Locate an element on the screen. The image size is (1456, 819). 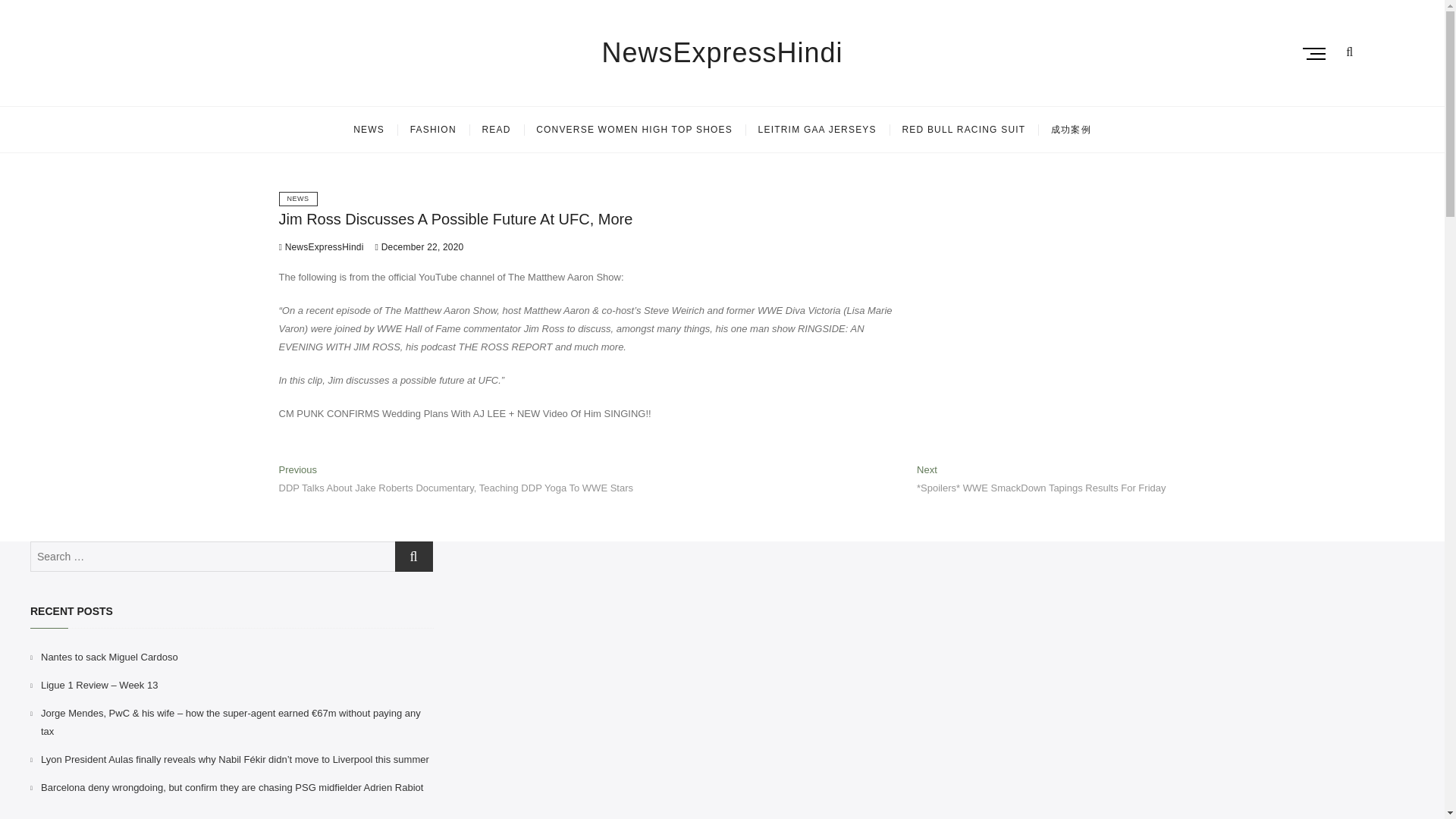
December 22, 2020 is located at coordinates (420, 246).